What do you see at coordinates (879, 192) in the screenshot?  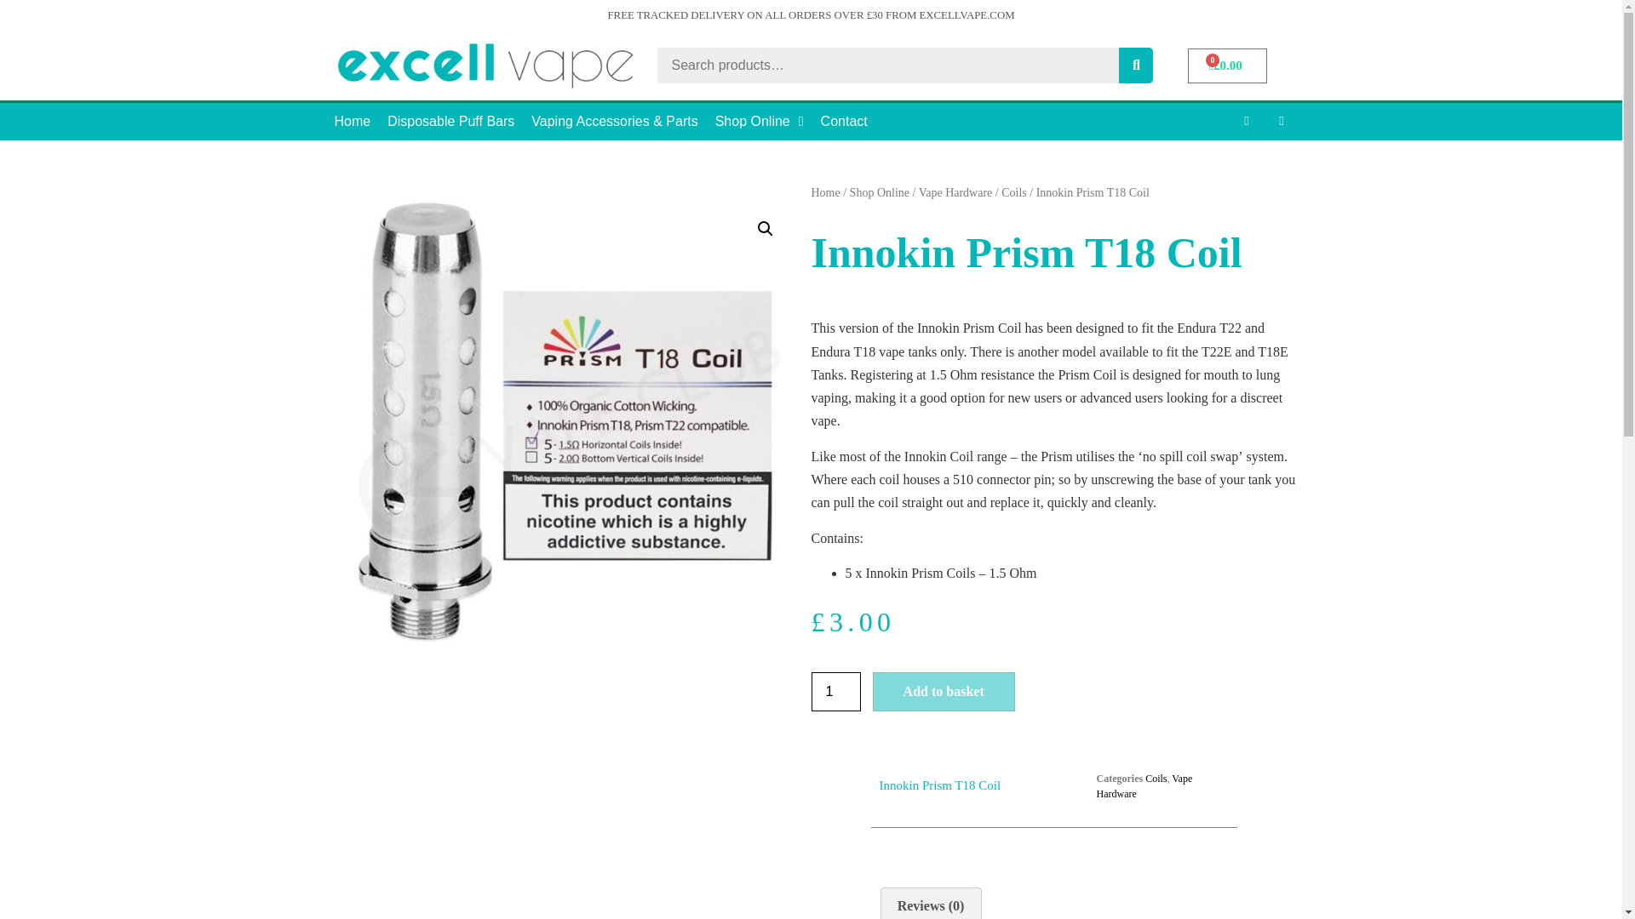 I see `Shop Online` at bounding box center [879, 192].